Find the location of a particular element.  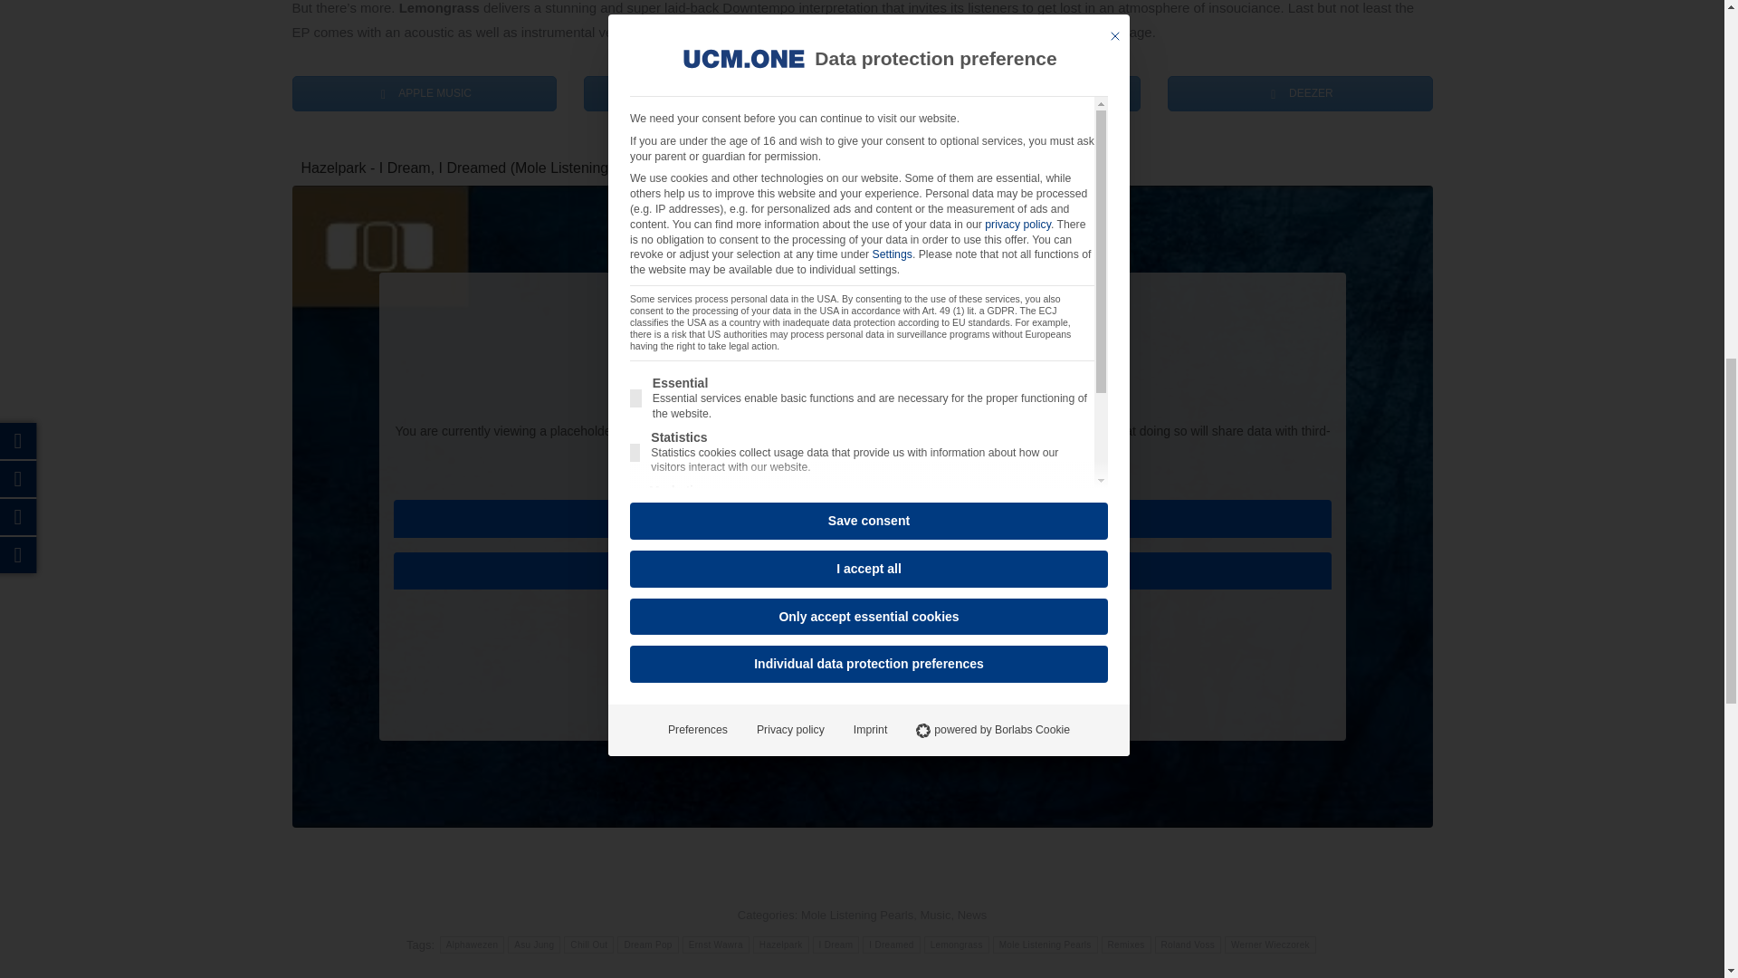

Deezer is located at coordinates (1300, 94).